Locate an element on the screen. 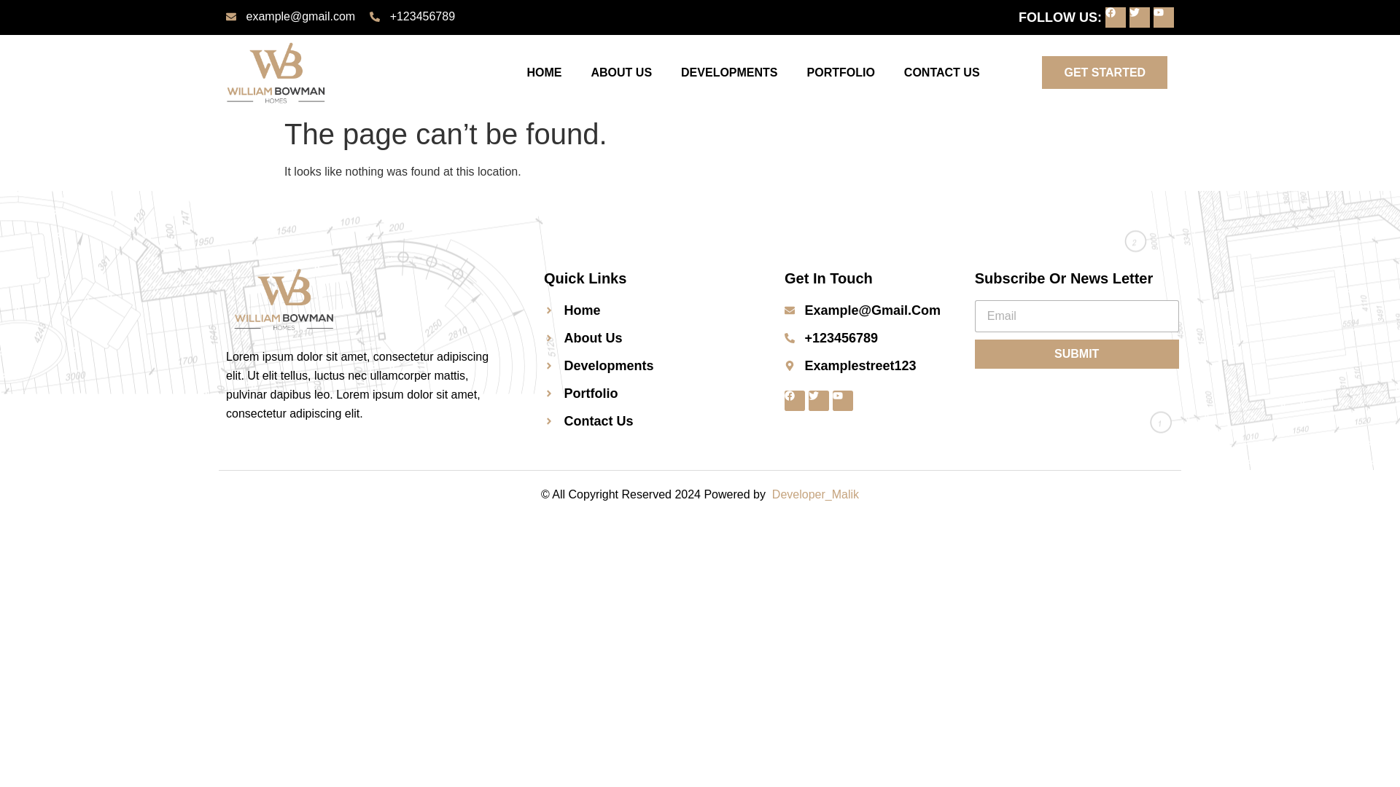  Portfolio is located at coordinates (646, 393).